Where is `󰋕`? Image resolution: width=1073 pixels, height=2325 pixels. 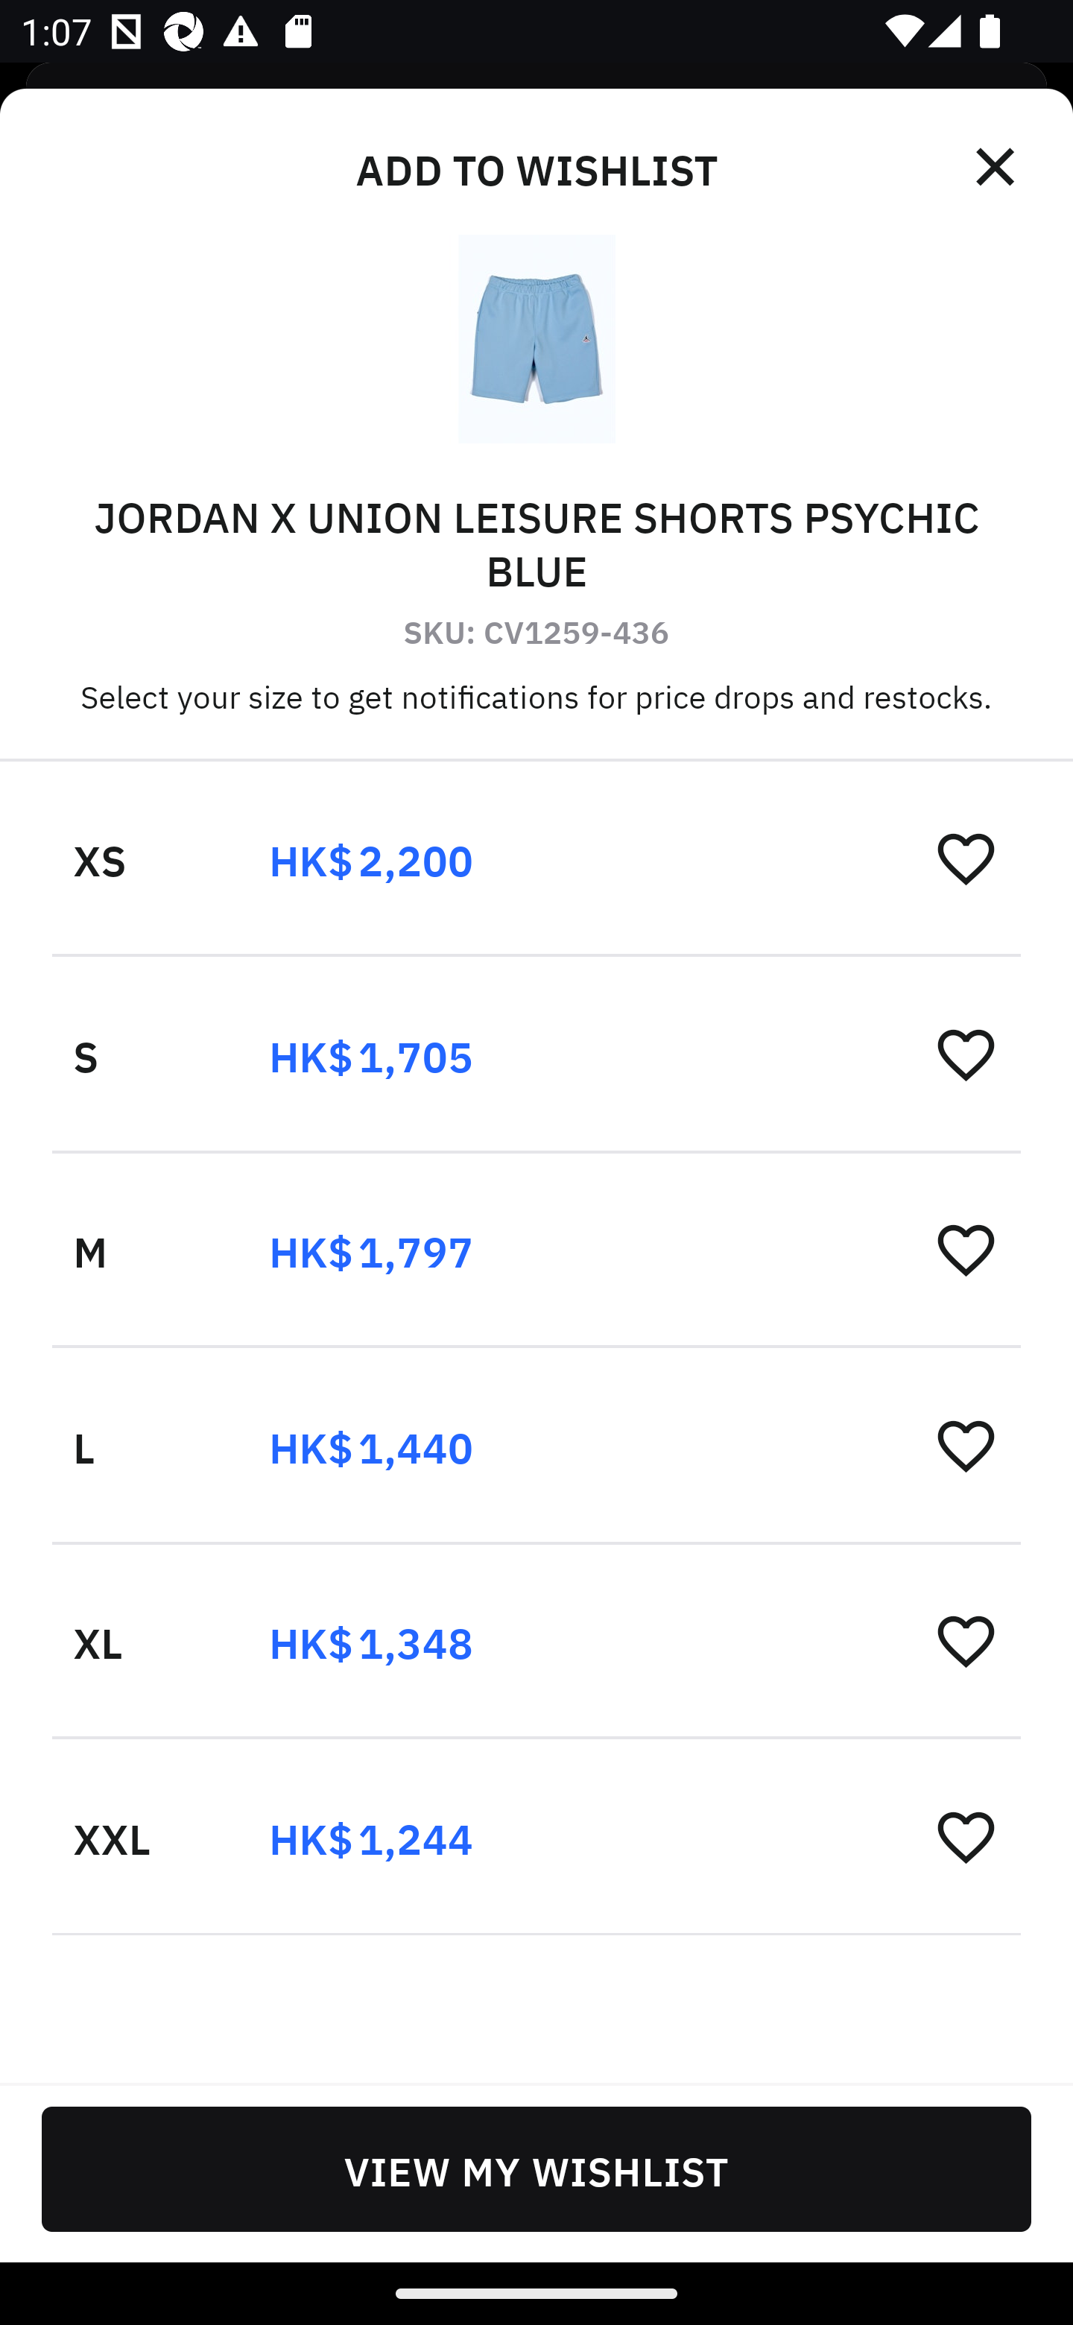 󰋕 is located at coordinates (966, 1835).